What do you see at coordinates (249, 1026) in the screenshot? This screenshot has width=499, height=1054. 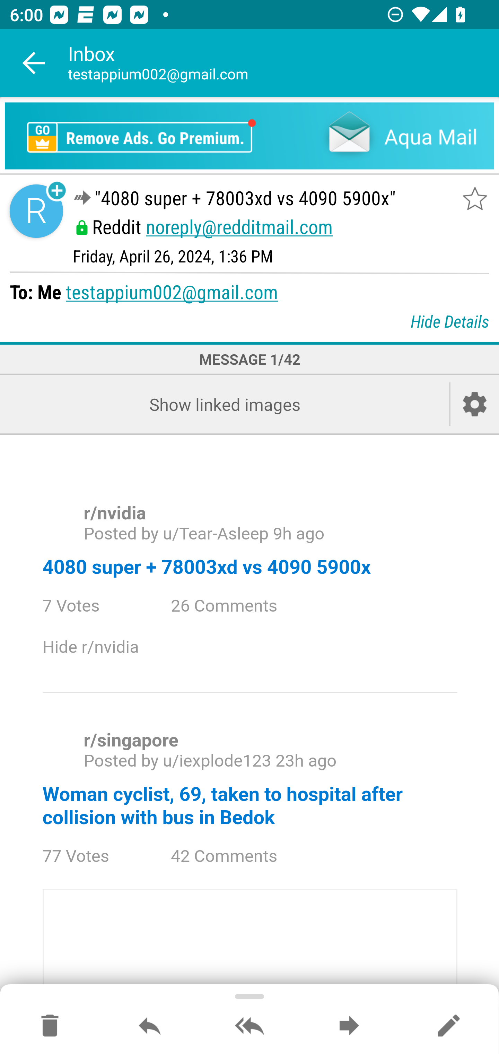 I see `Reply all` at bounding box center [249, 1026].